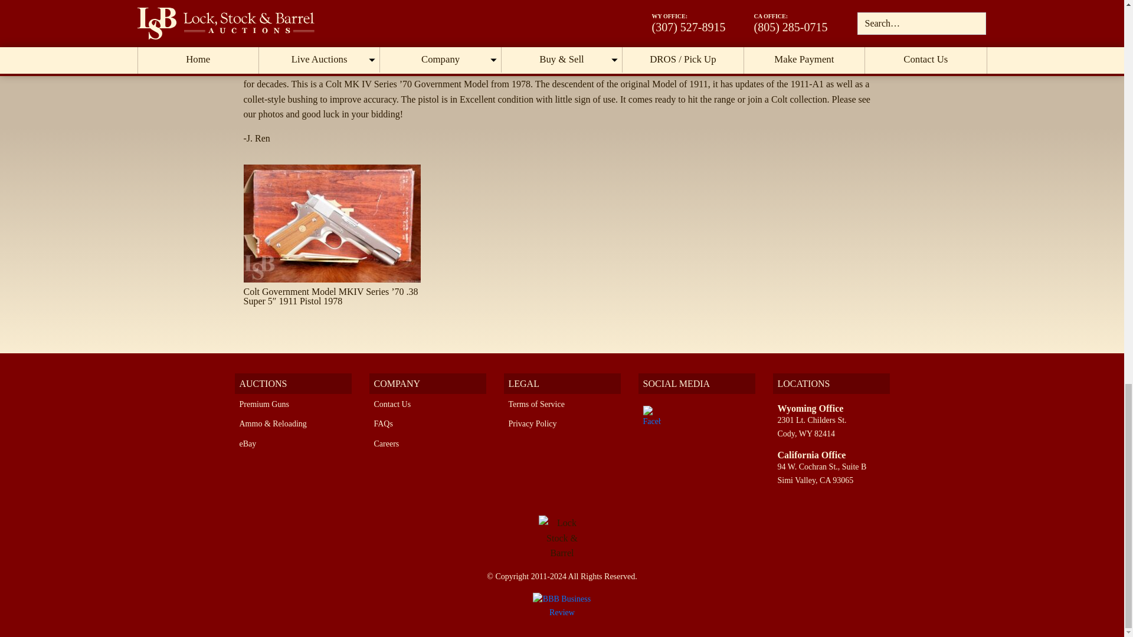 Image resolution: width=1133 pixels, height=637 pixels. I want to click on Privacy Policy, so click(533, 423).